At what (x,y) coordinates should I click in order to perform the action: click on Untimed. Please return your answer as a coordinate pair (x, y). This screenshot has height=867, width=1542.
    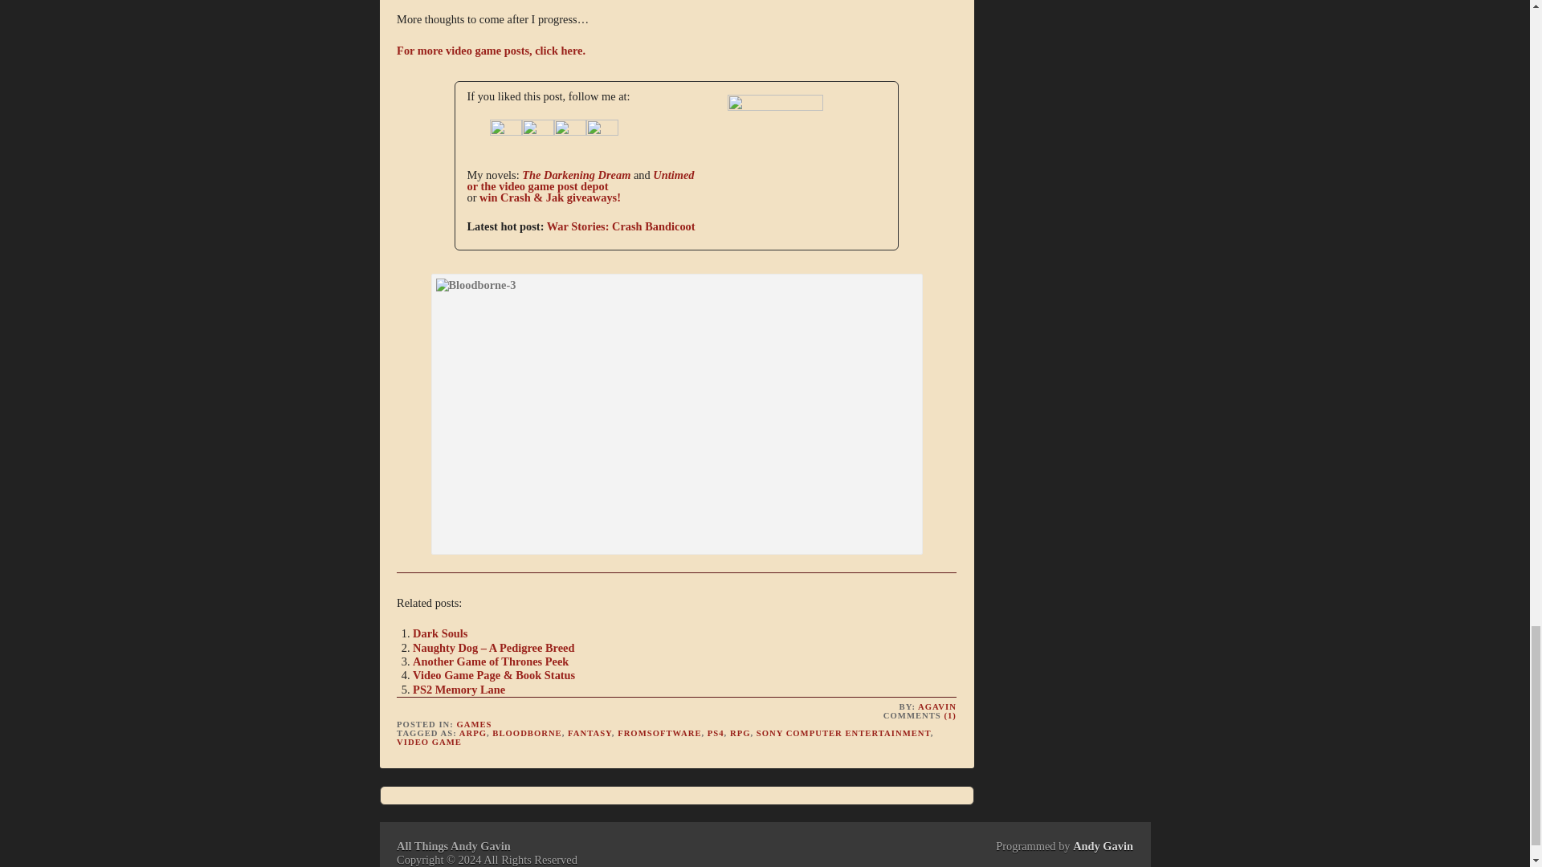
    Looking at the image, I should click on (759, 107).